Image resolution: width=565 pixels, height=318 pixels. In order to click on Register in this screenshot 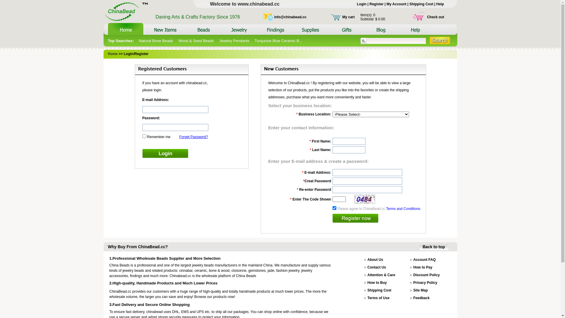, I will do `click(376, 4)`.